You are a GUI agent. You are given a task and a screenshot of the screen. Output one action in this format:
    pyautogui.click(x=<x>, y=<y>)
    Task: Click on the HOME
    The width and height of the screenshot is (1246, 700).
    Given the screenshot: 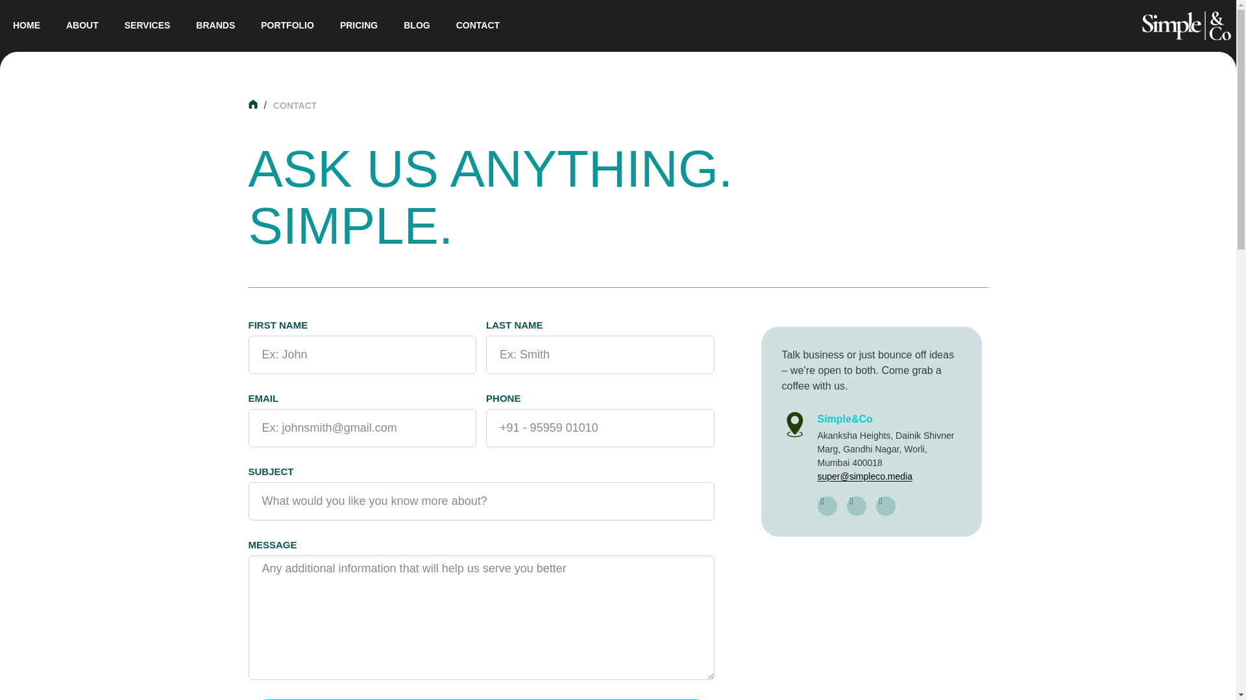 What is the action you would take?
    pyautogui.click(x=27, y=25)
    